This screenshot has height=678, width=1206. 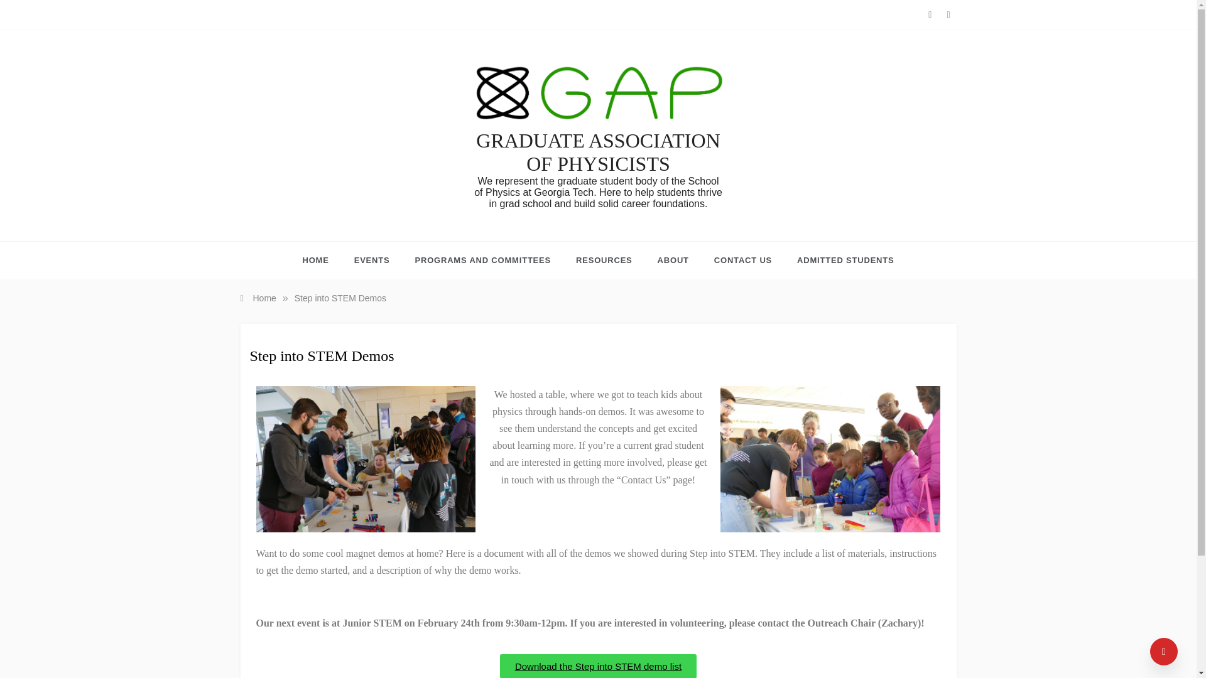 What do you see at coordinates (482, 260) in the screenshot?
I see `PROGRAMS AND COMMITTEES` at bounding box center [482, 260].